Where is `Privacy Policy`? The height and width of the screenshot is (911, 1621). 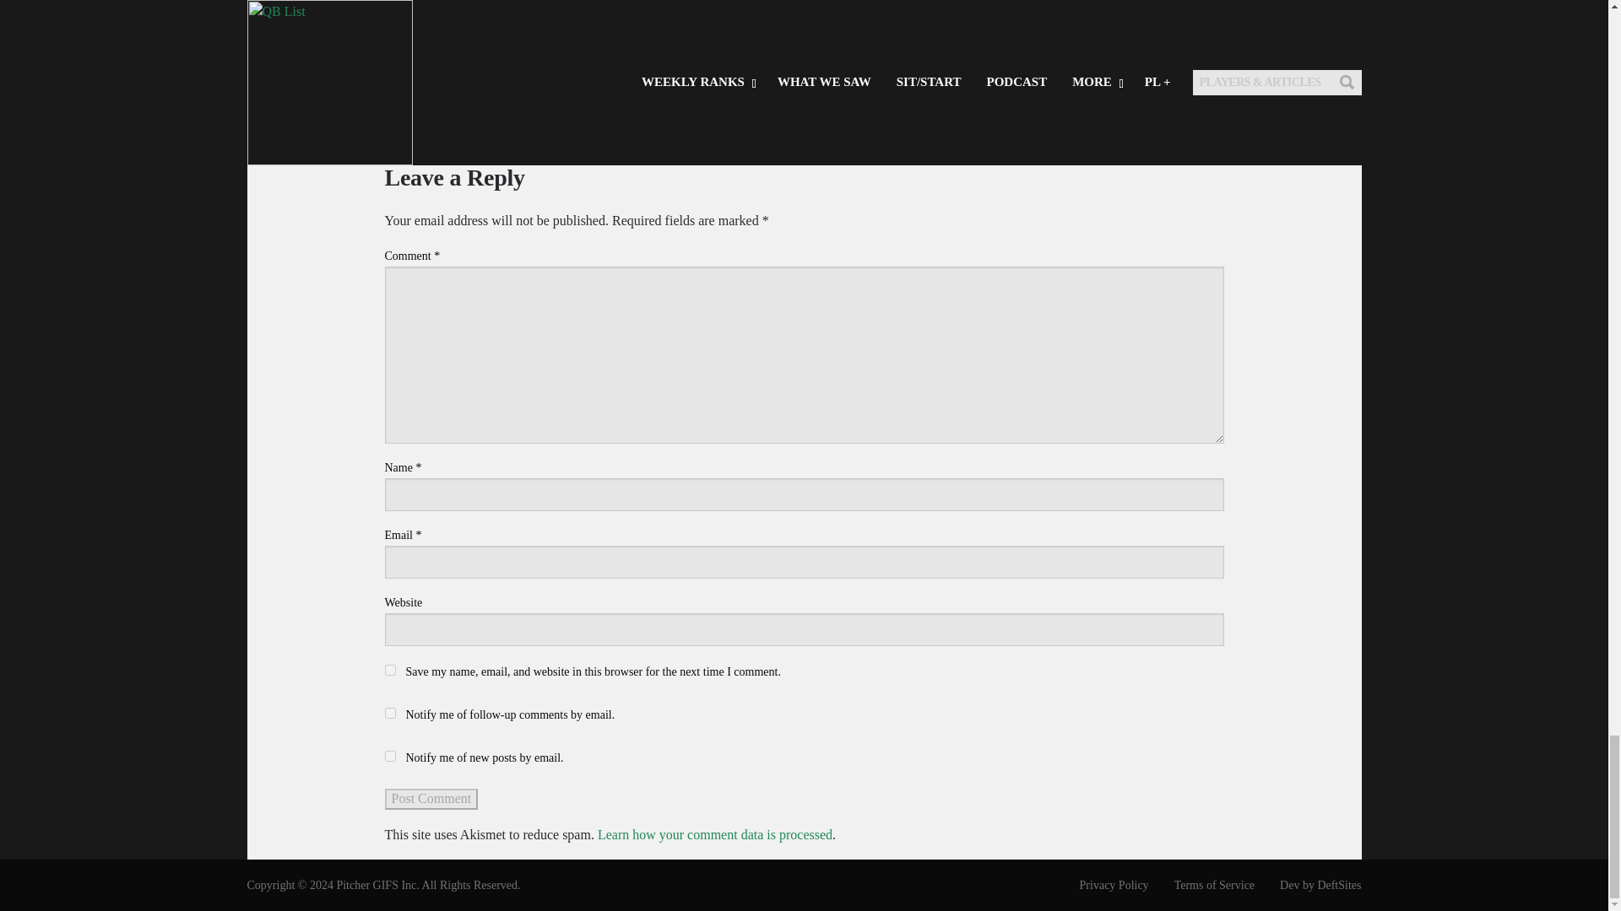
Privacy Policy is located at coordinates (1102, 884).